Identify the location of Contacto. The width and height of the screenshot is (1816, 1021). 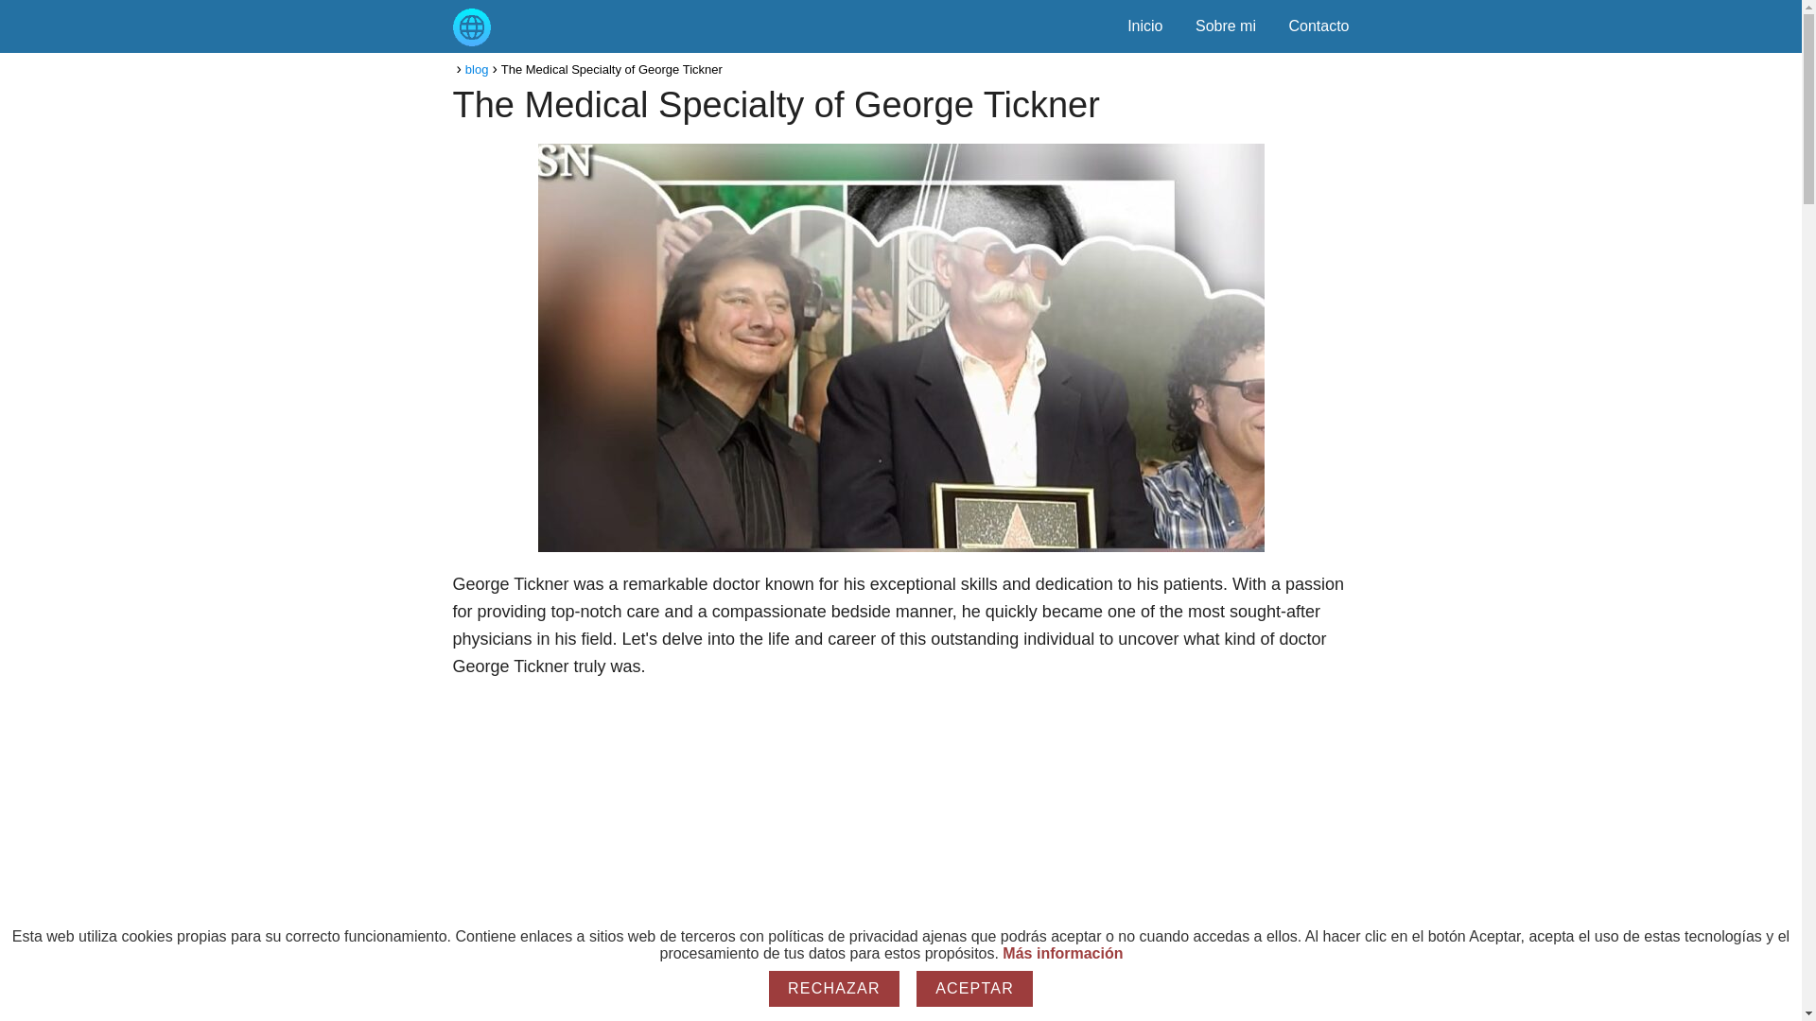
(1318, 26).